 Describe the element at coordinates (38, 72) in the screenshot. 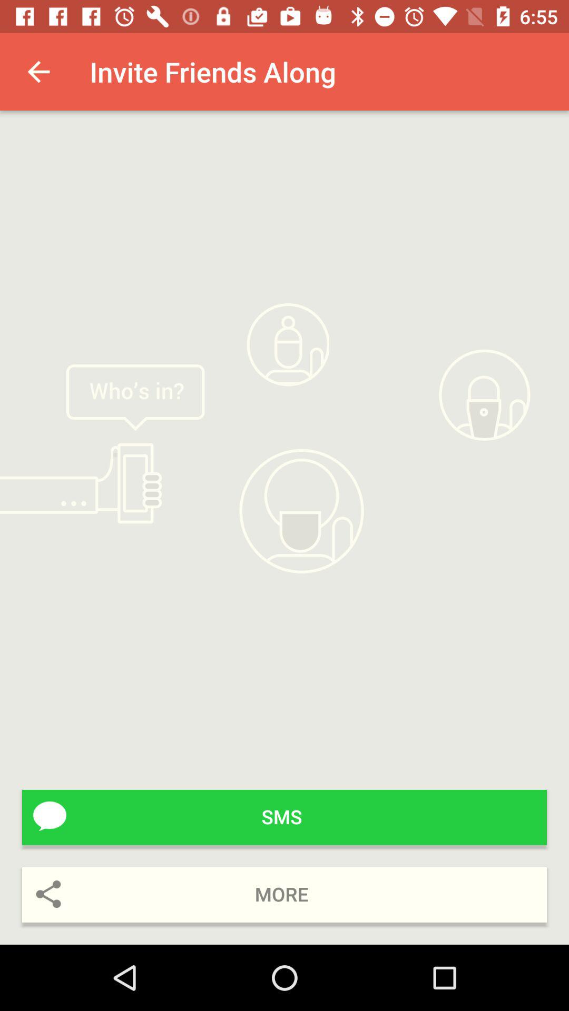

I see `launch the icon at the top left corner` at that location.